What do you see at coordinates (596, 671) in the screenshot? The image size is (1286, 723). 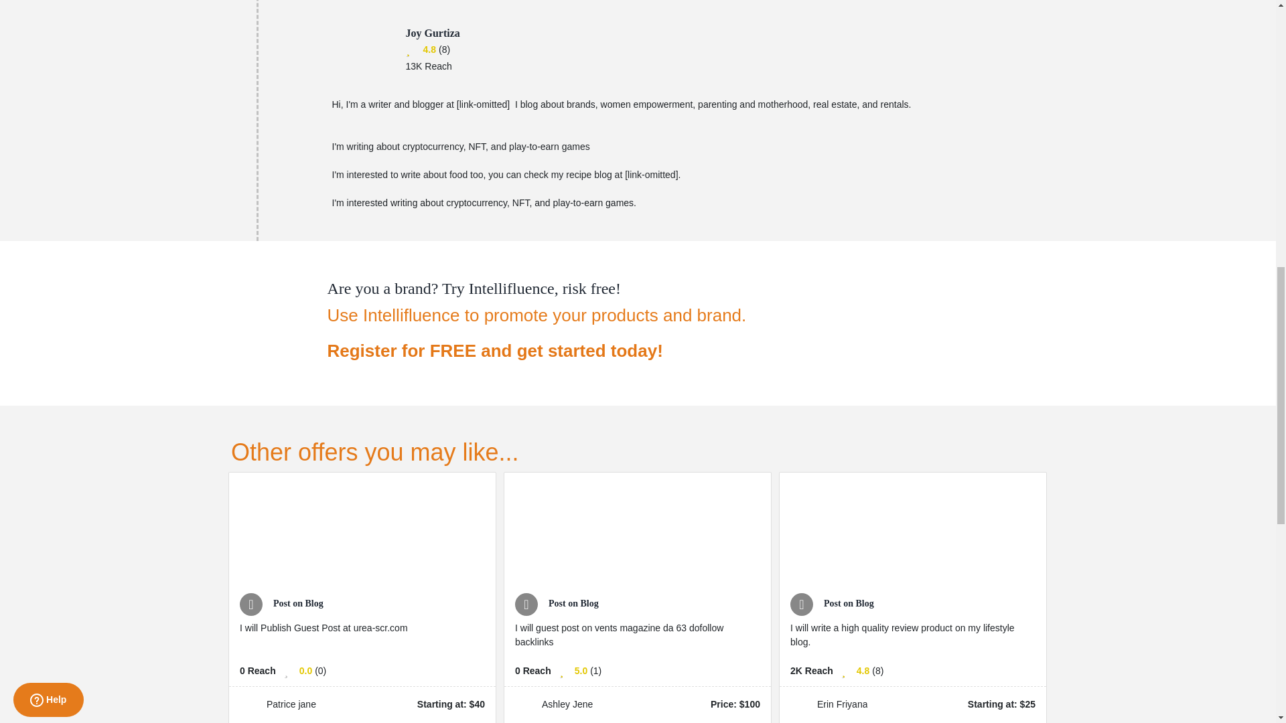 I see `Number of reviews` at bounding box center [596, 671].